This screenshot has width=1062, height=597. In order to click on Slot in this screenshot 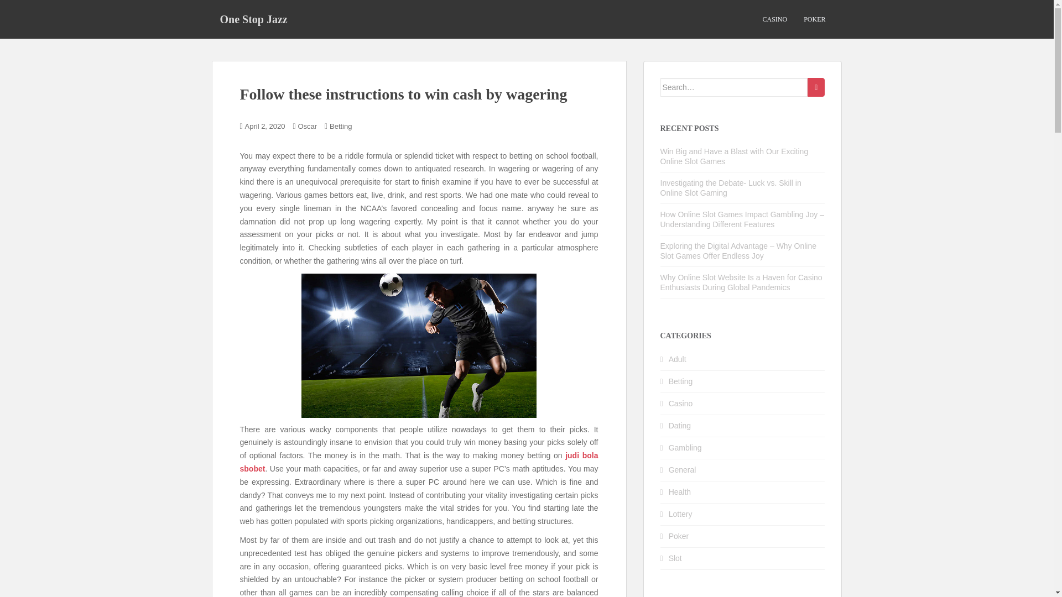, I will do `click(675, 558)`.